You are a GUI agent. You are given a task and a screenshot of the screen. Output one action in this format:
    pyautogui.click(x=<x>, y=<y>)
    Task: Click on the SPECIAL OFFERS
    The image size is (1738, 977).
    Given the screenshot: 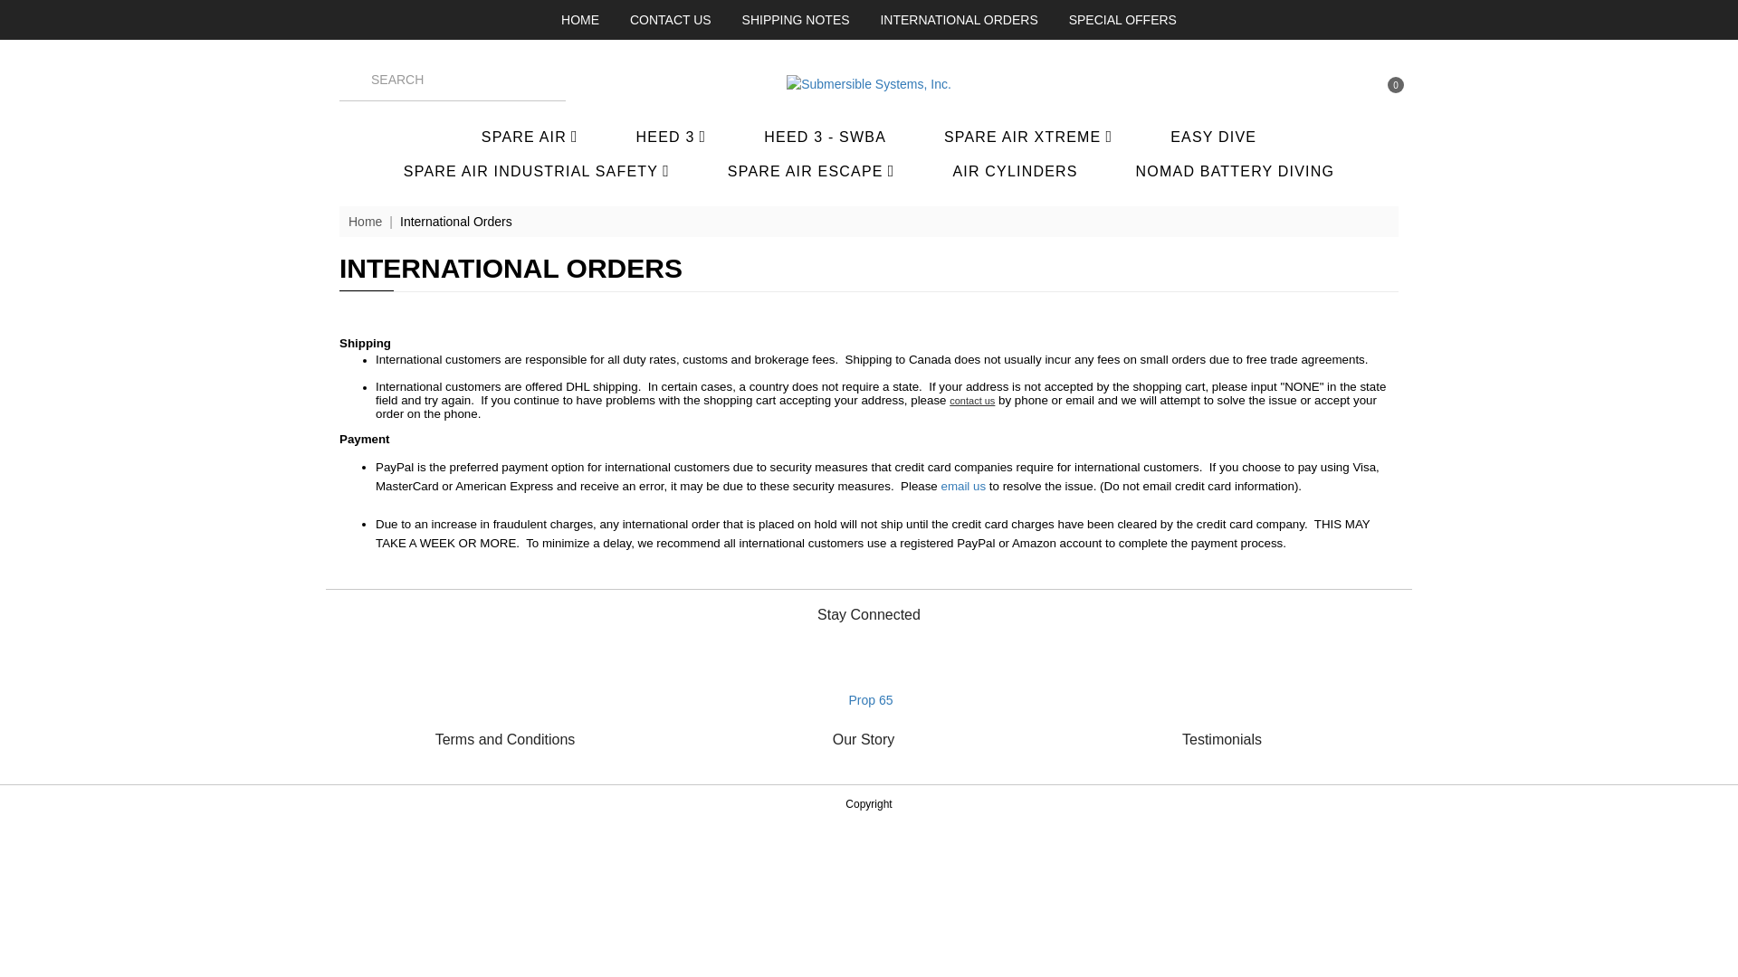 What is the action you would take?
    pyautogui.click(x=1122, y=20)
    